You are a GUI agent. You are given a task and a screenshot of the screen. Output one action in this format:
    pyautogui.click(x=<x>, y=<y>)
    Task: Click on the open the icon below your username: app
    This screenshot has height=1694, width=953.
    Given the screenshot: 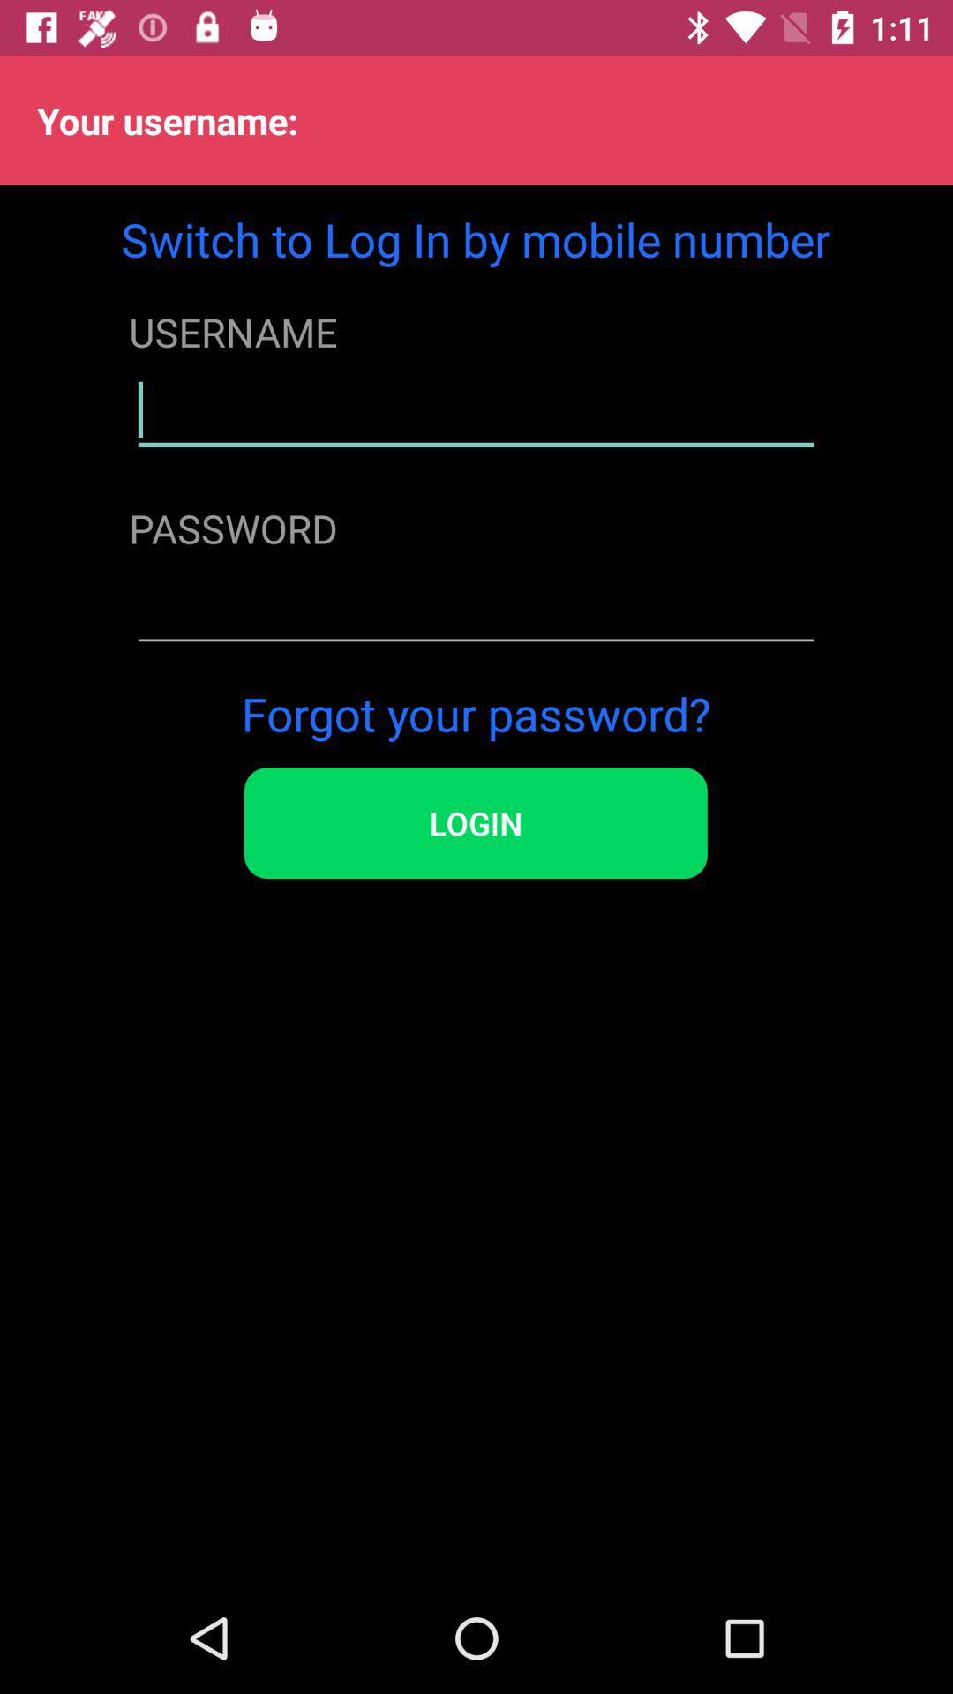 What is the action you would take?
    pyautogui.click(x=476, y=238)
    